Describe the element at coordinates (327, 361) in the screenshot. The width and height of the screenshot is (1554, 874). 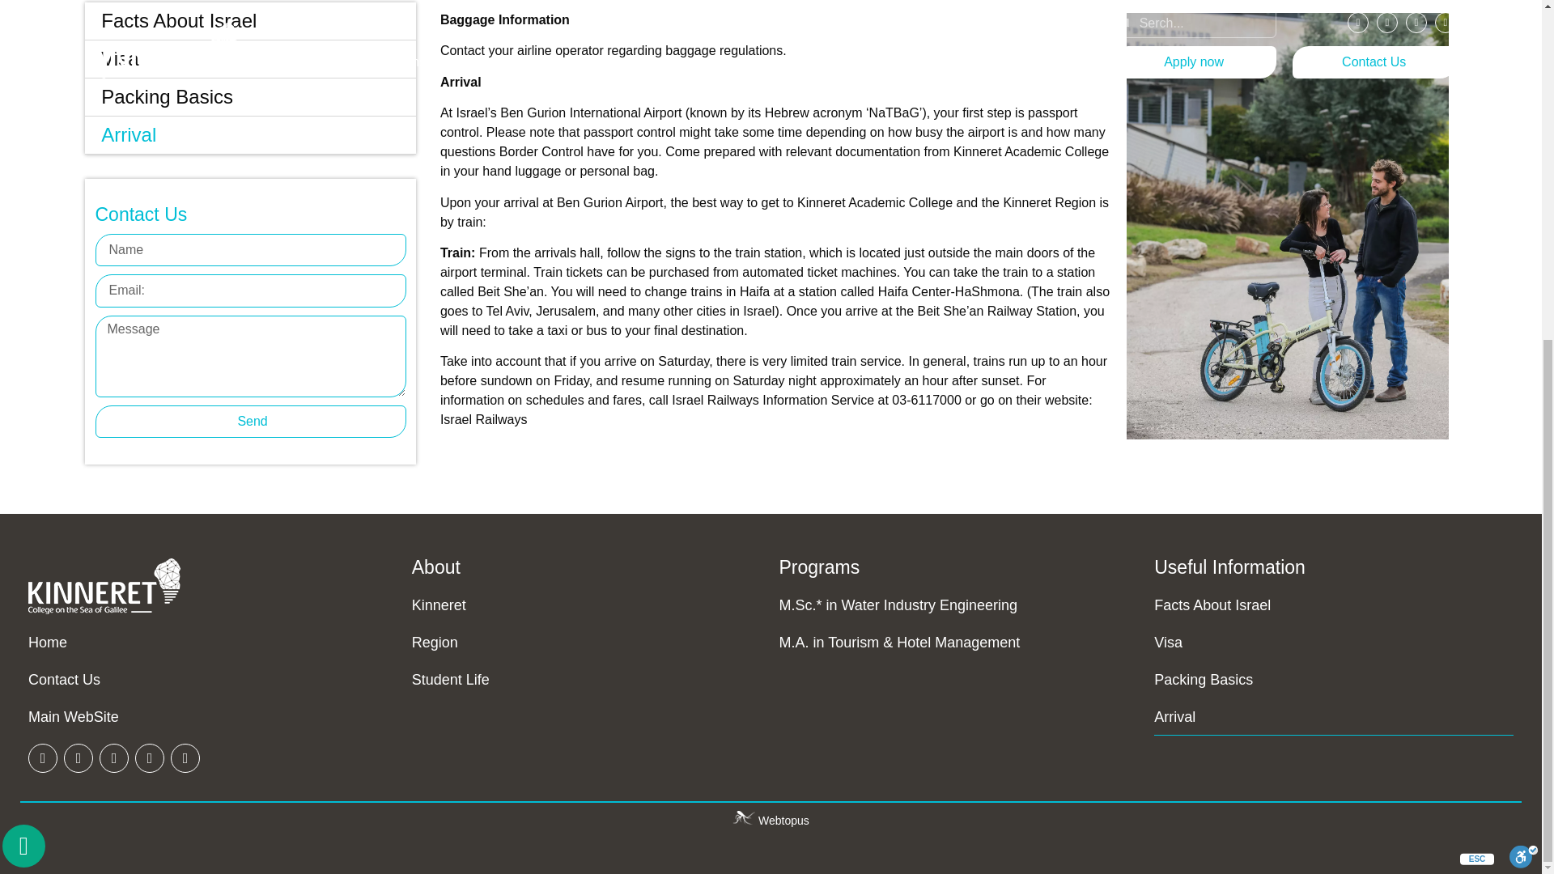
I see `Display the page in brown sepia color` at that location.